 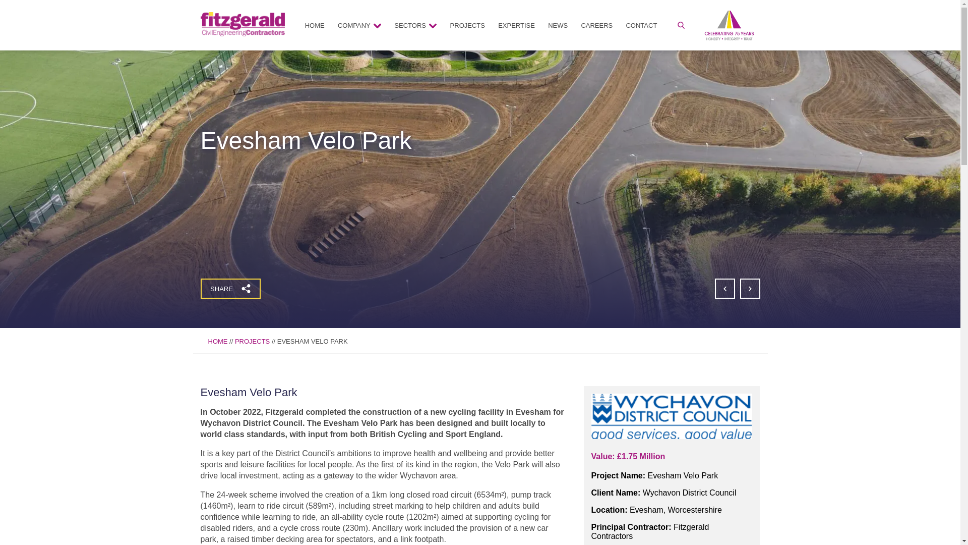 I want to click on PROJECTS, so click(x=467, y=25).